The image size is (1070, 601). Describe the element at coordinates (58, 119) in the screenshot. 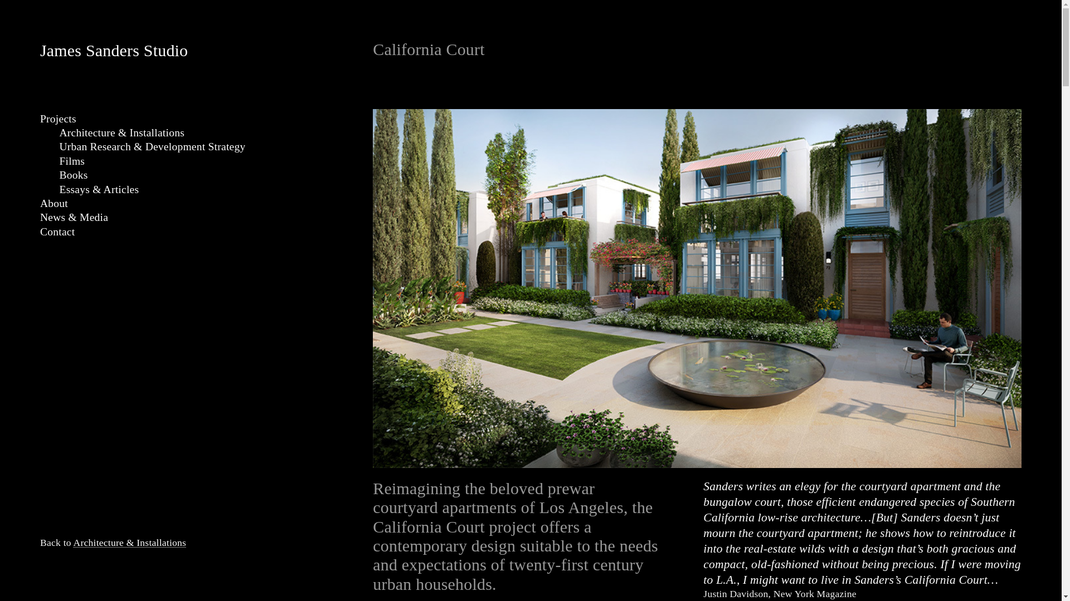

I see `Projects` at that location.